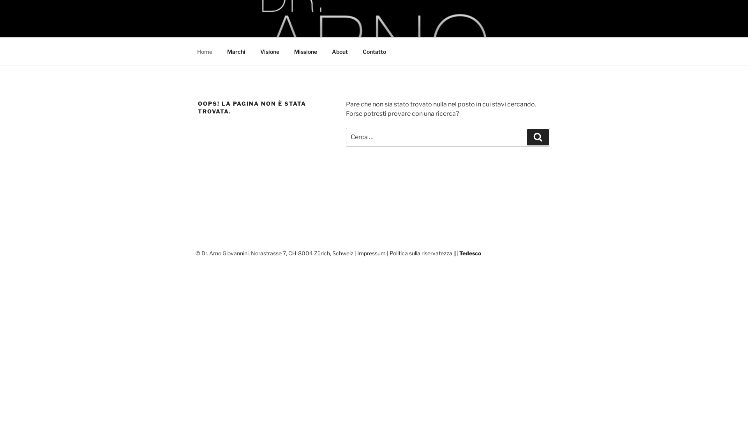  I want to click on ARNO GIOVANNINI, so click(272, 27).